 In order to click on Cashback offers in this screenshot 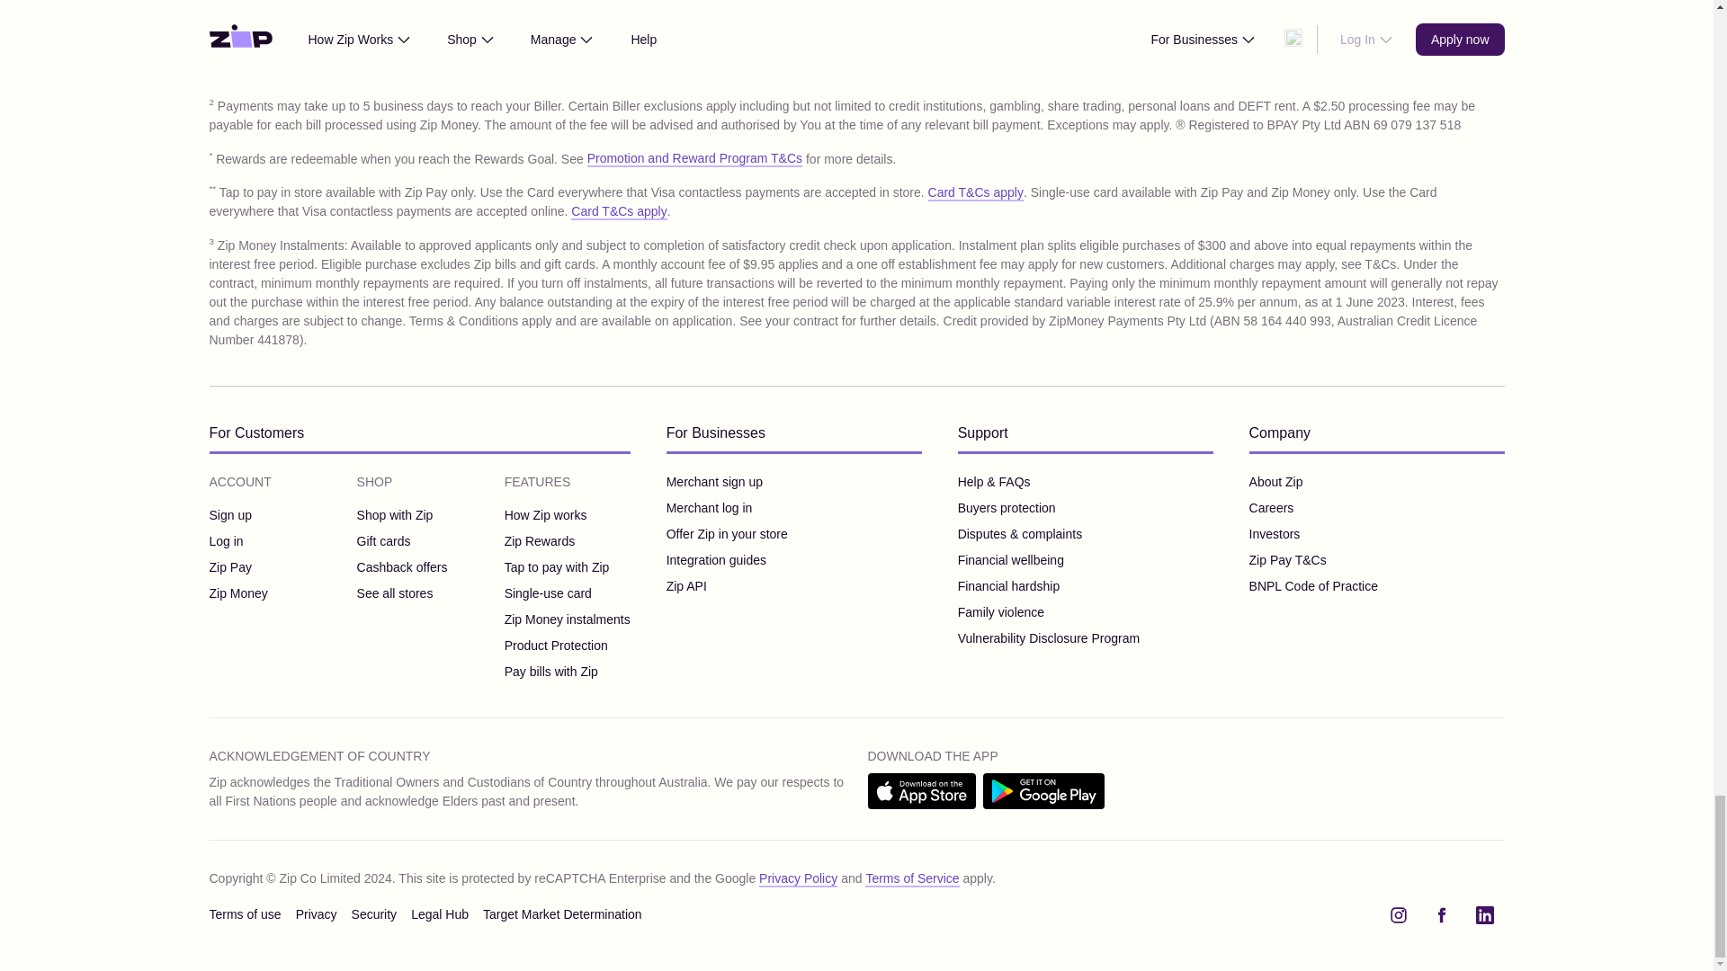, I will do `click(402, 567)`.